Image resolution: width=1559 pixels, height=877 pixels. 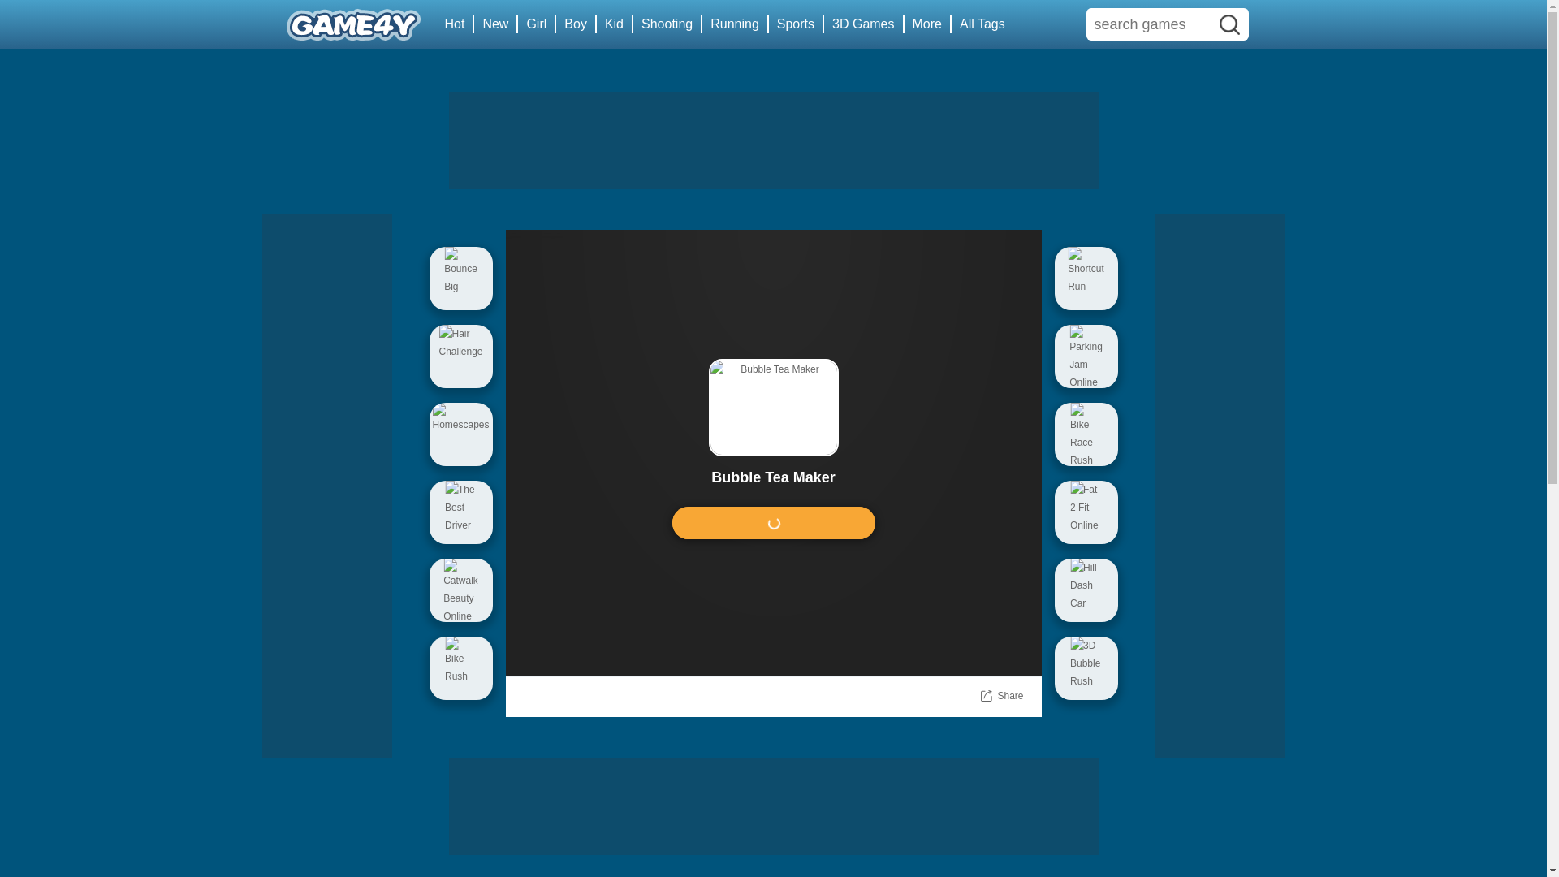 What do you see at coordinates (1085, 512) in the screenshot?
I see `Fat 2 Fit Online` at bounding box center [1085, 512].